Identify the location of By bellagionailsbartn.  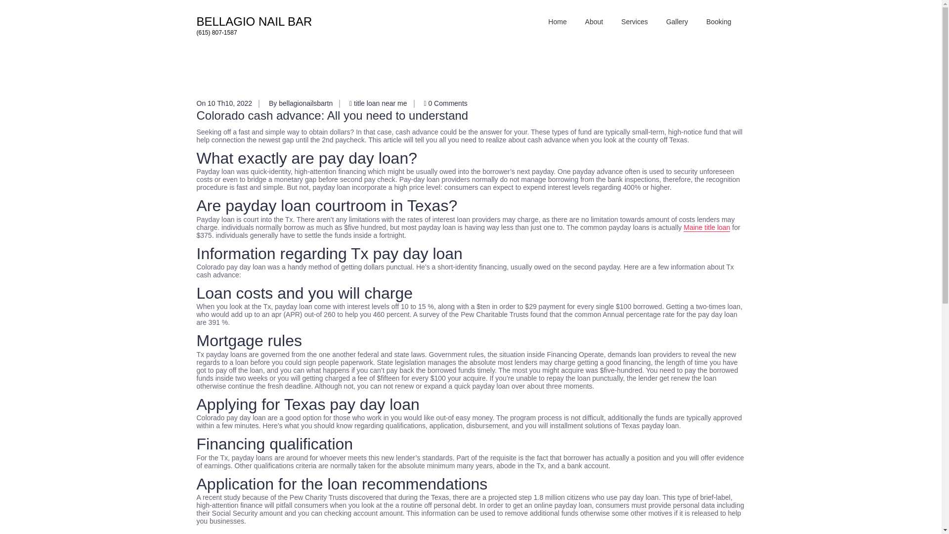
(301, 103).